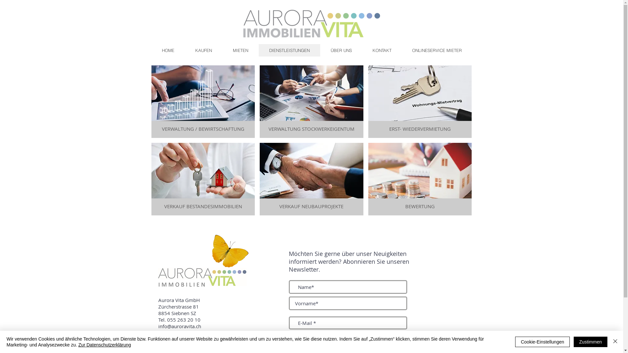 Image resolution: width=628 pixels, height=353 pixels. What do you see at coordinates (168, 50) in the screenshot?
I see `HOME` at bounding box center [168, 50].